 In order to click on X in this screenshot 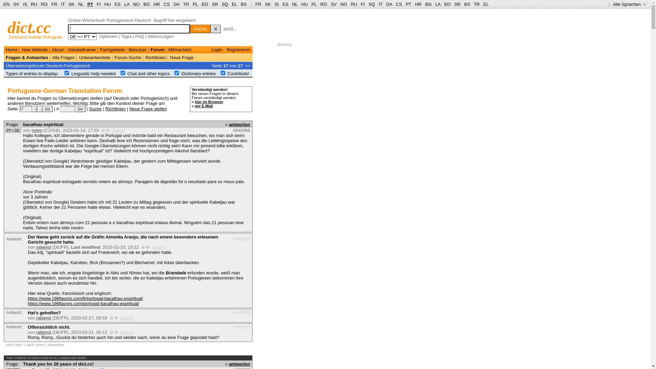, I will do `click(216, 29)`.